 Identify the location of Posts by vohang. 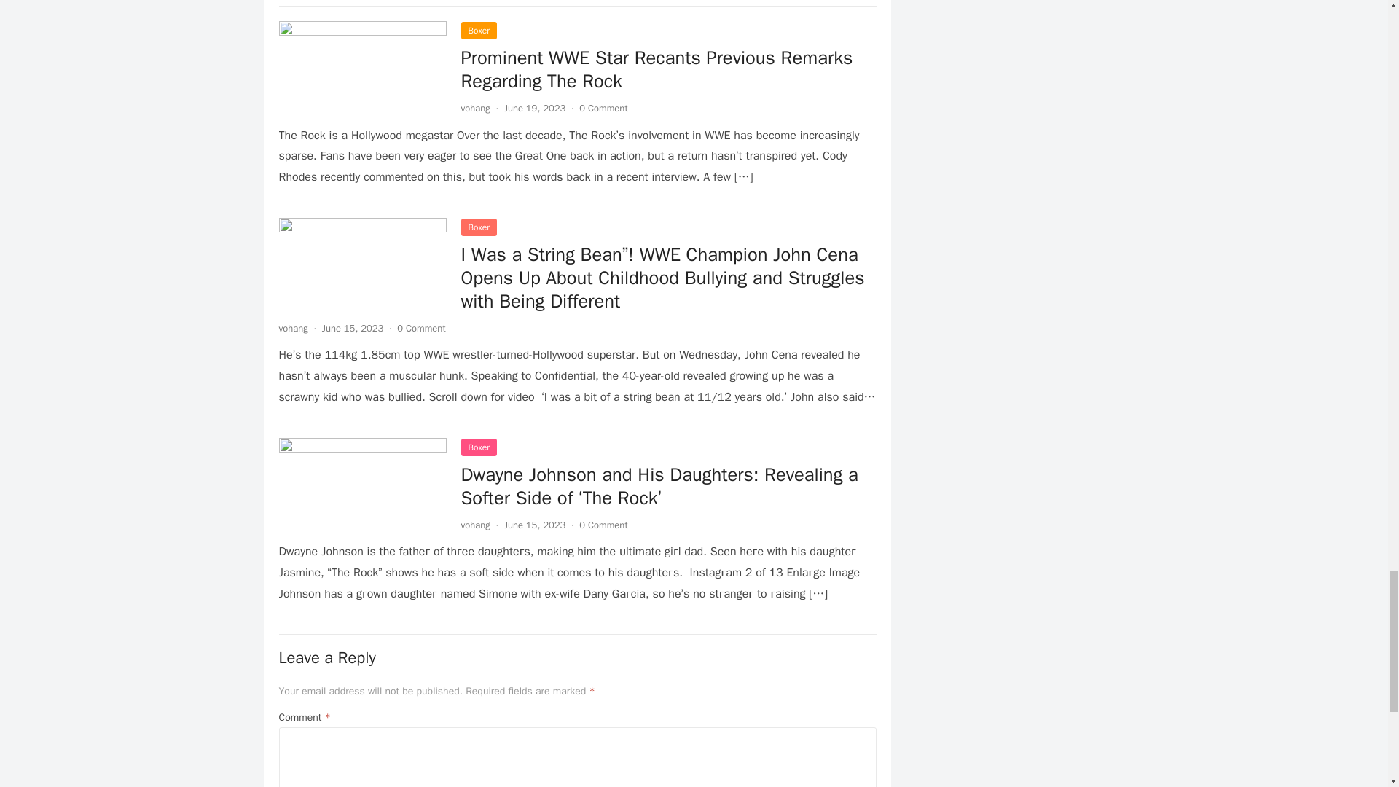
(293, 328).